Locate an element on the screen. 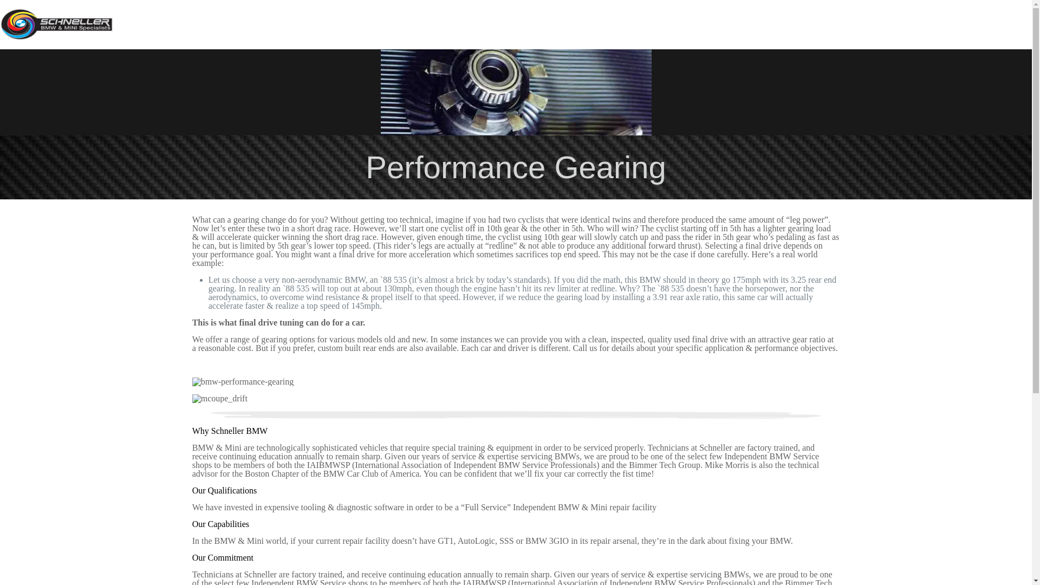 The height and width of the screenshot is (585, 1040). Services is located at coordinates (668, 24).